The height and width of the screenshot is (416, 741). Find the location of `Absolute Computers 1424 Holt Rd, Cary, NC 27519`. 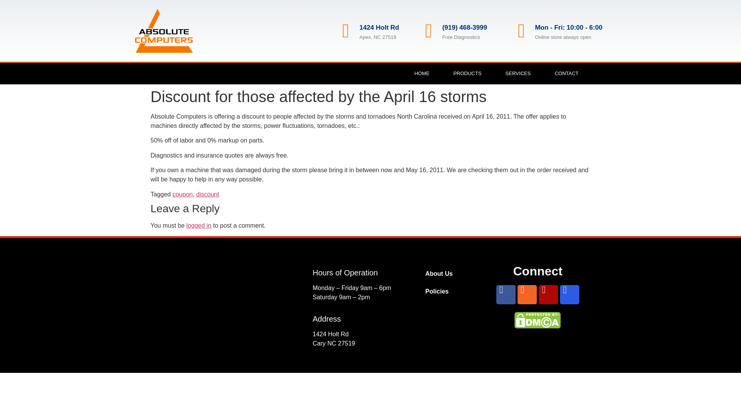

Absolute Computers 1424 Holt Rd, Cary, NC 27519 is located at coordinates (222, 309).